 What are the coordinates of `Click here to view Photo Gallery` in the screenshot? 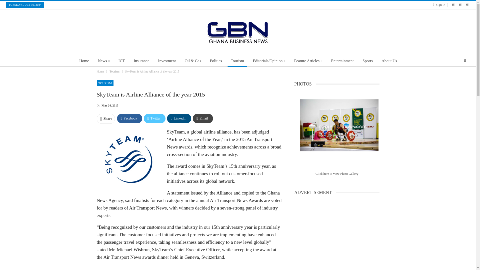 It's located at (337, 173).